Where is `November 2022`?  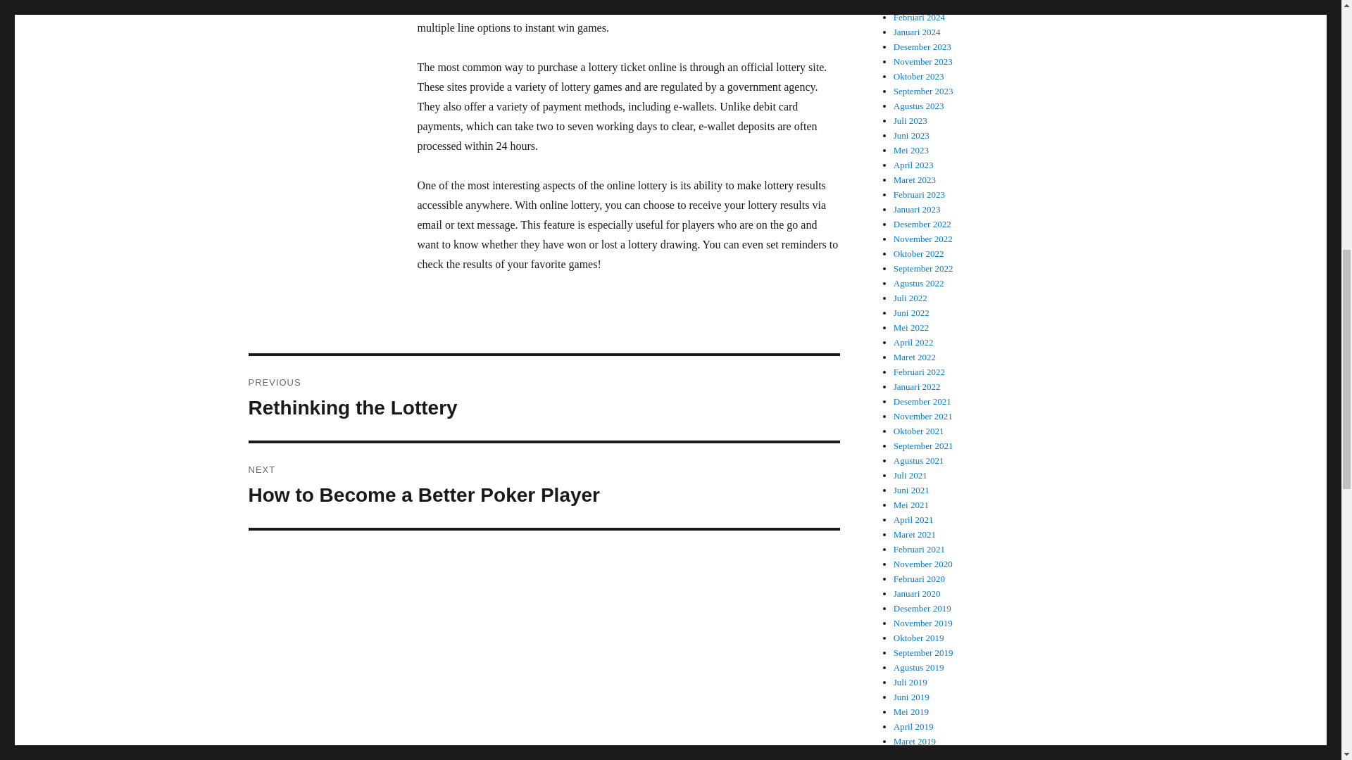
November 2022 is located at coordinates (544, 398).